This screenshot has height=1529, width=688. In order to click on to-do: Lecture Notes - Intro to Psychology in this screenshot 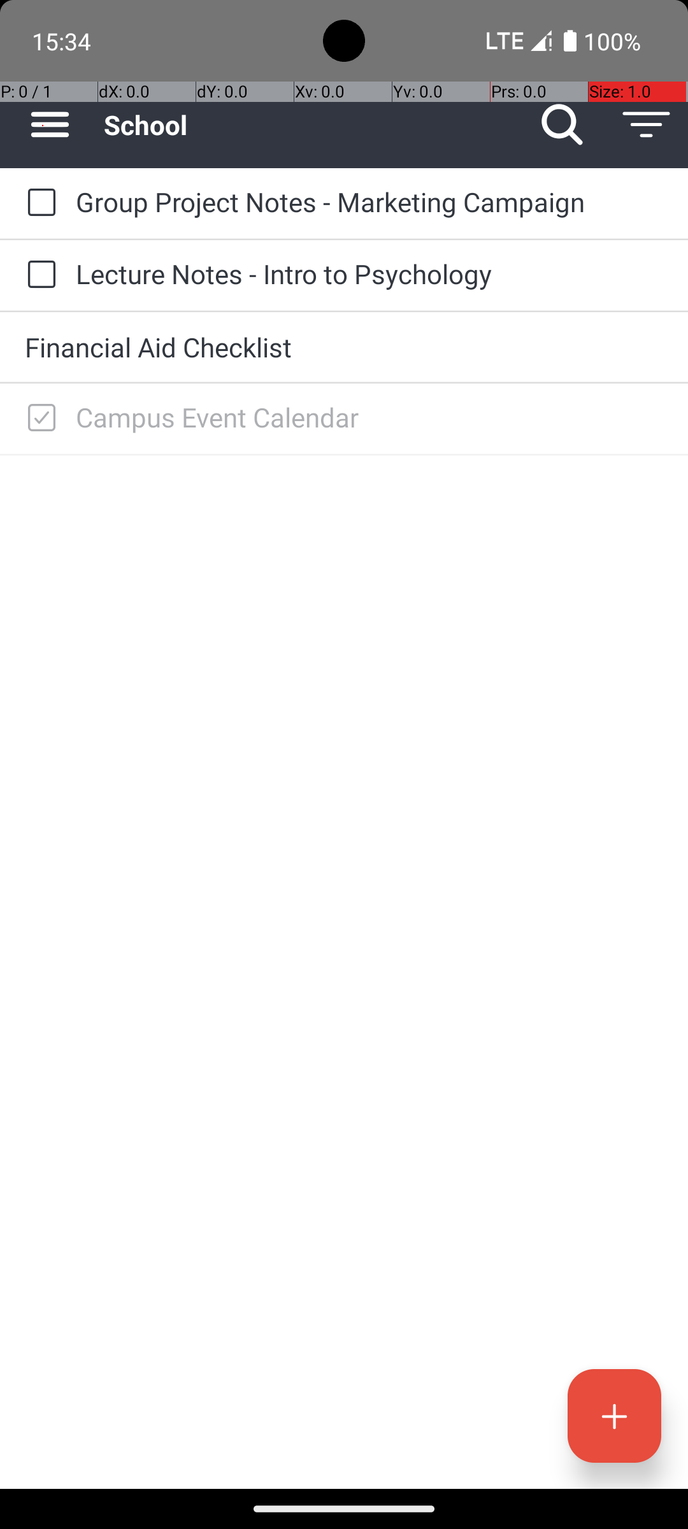, I will do `click(38, 275)`.